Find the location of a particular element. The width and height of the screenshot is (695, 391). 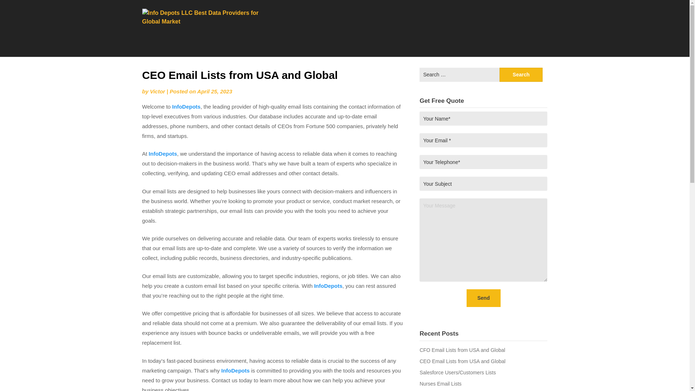

April 25, 2023 is located at coordinates (215, 91).